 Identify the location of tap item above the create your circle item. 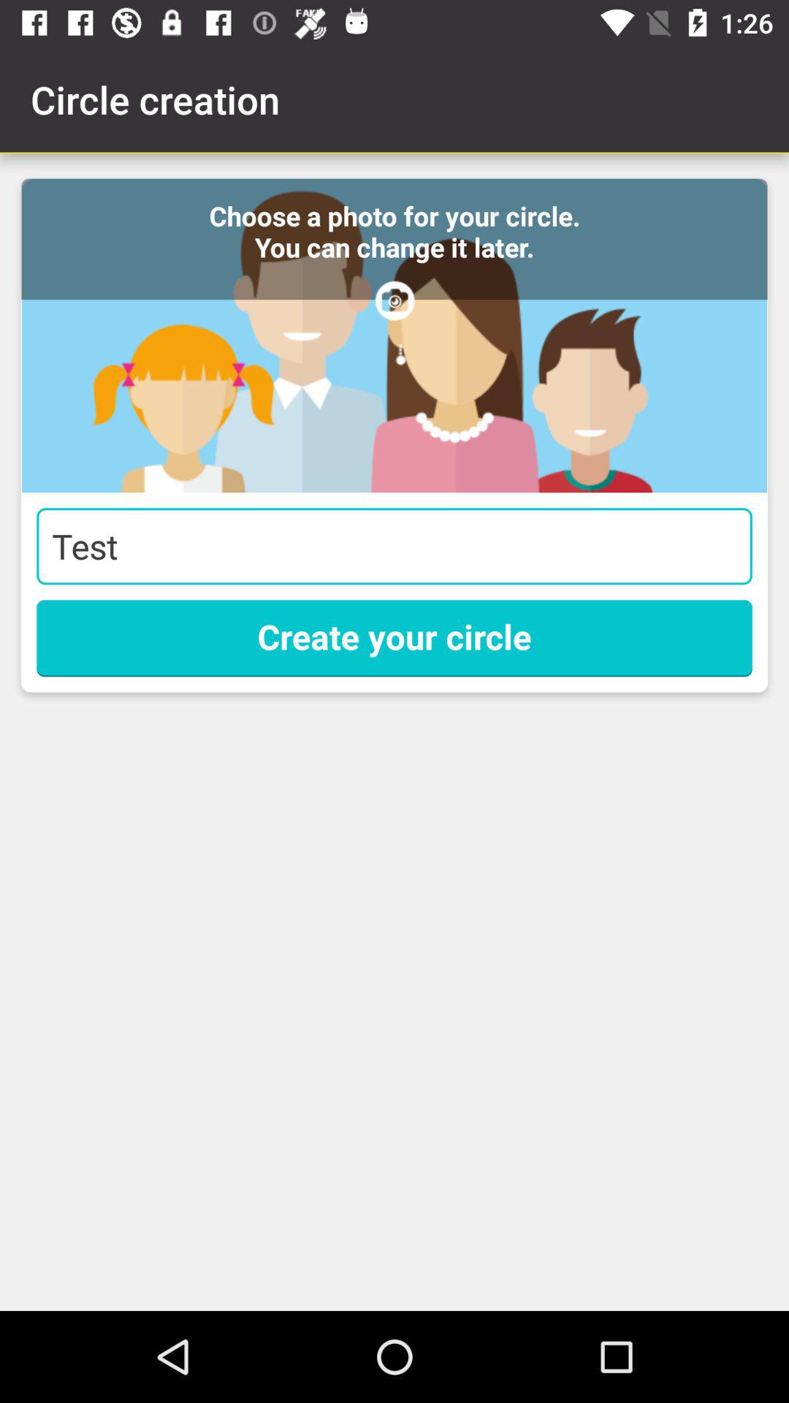
(394, 547).